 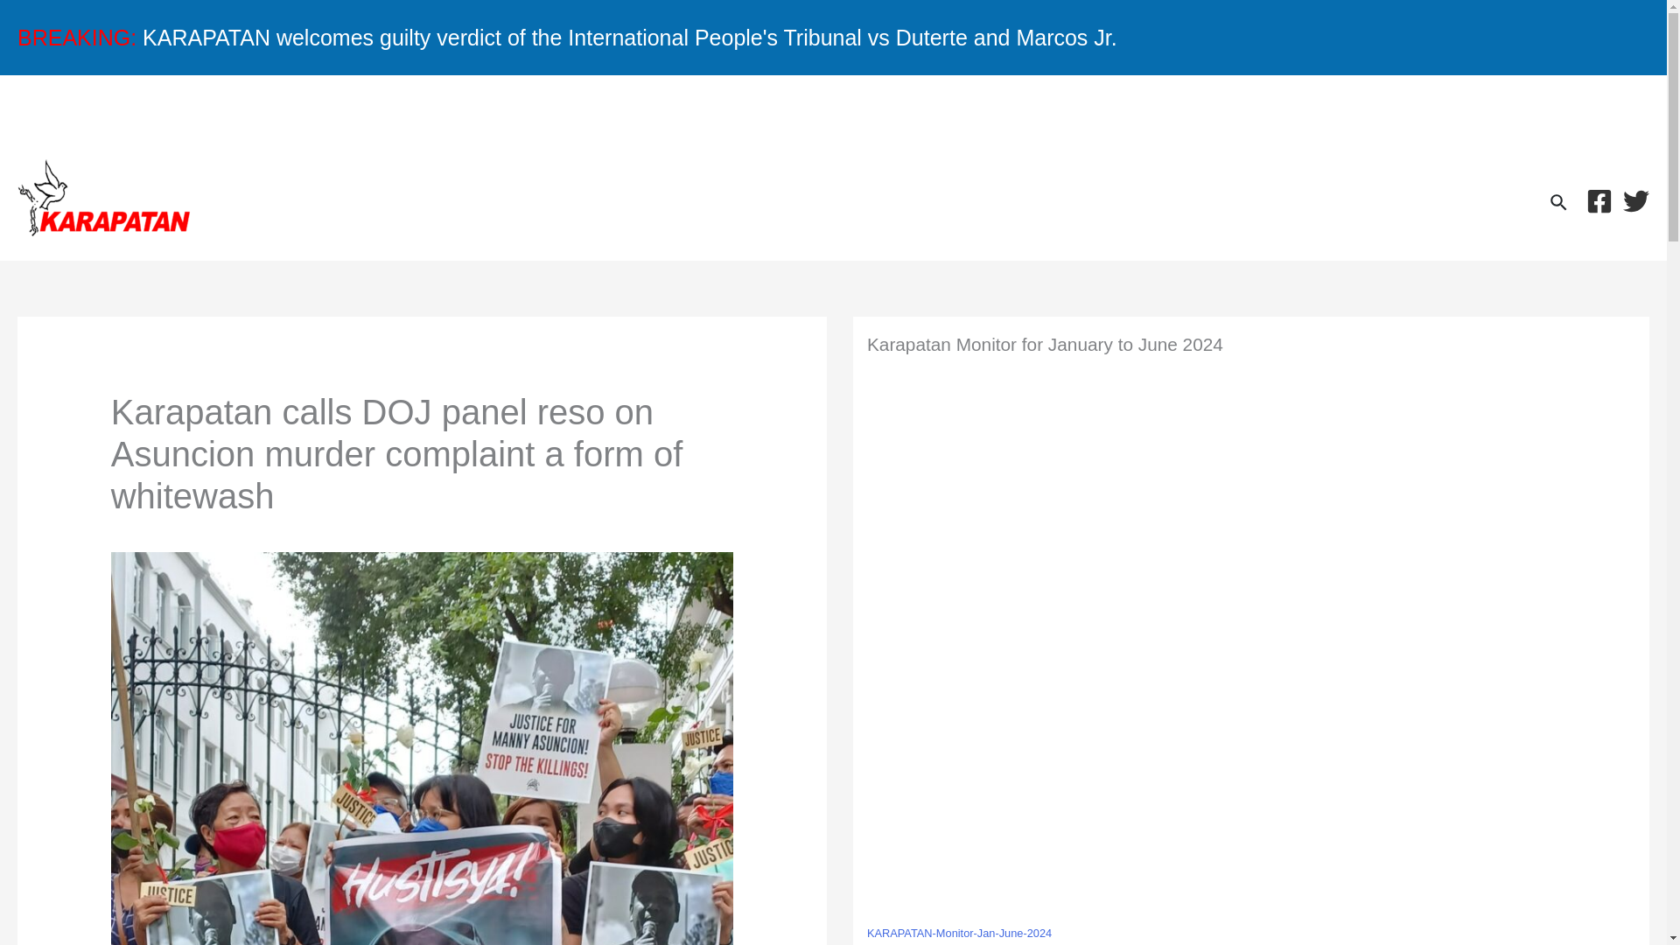 I want to click on INTERNATIONAL SOLIDARITY, so click(x=1279, y=110).